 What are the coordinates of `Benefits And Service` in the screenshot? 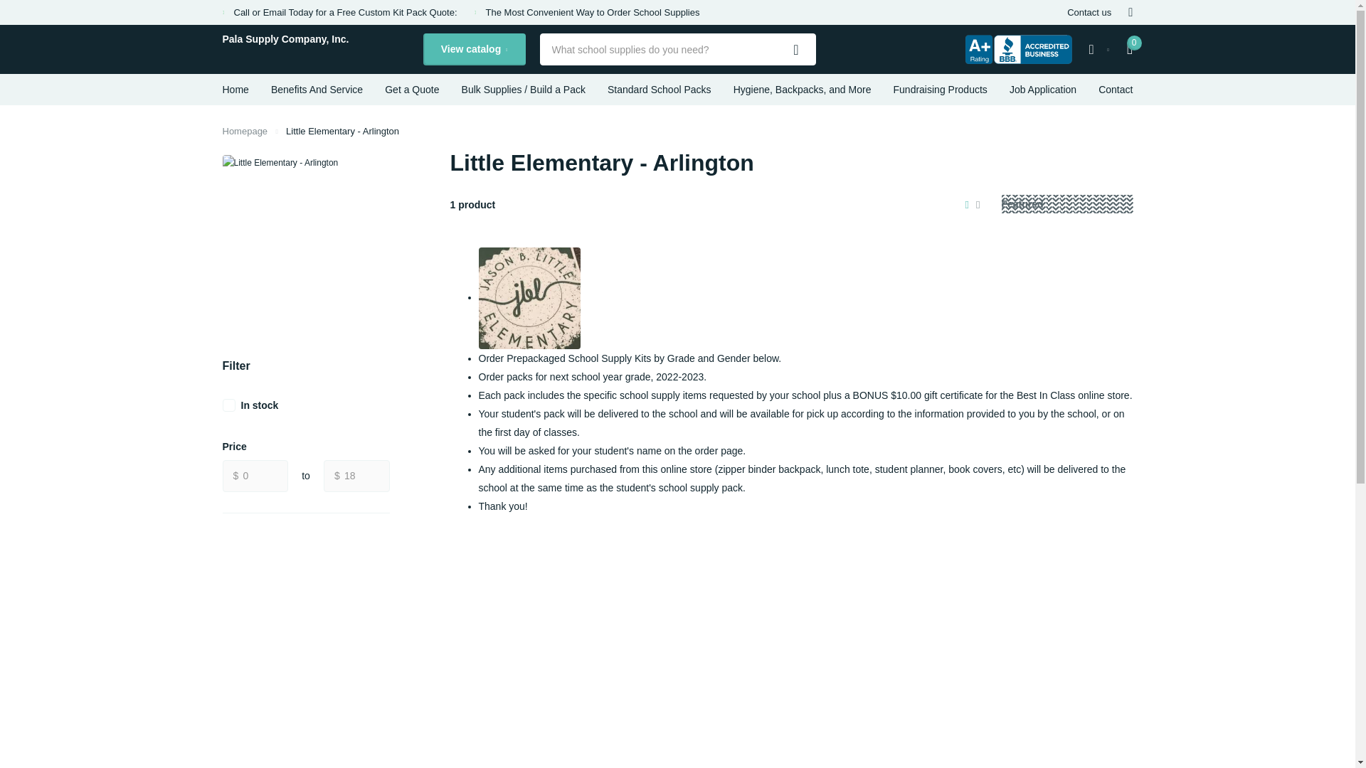 It's located at (317, 89).